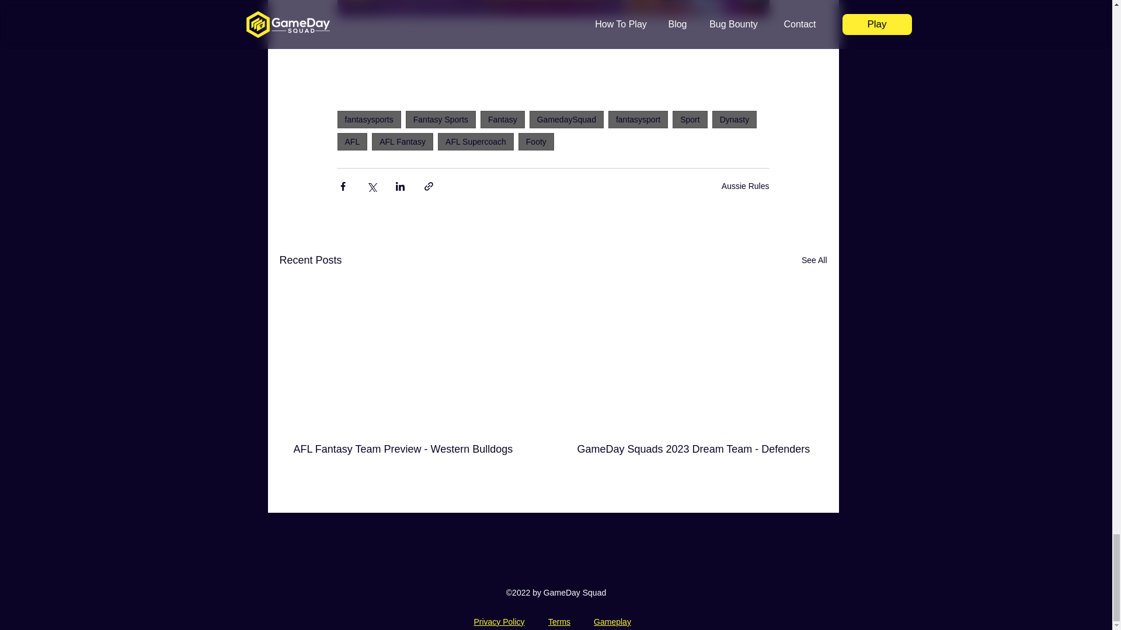  I want to click on Fantasy Sports, so click(440, 120).